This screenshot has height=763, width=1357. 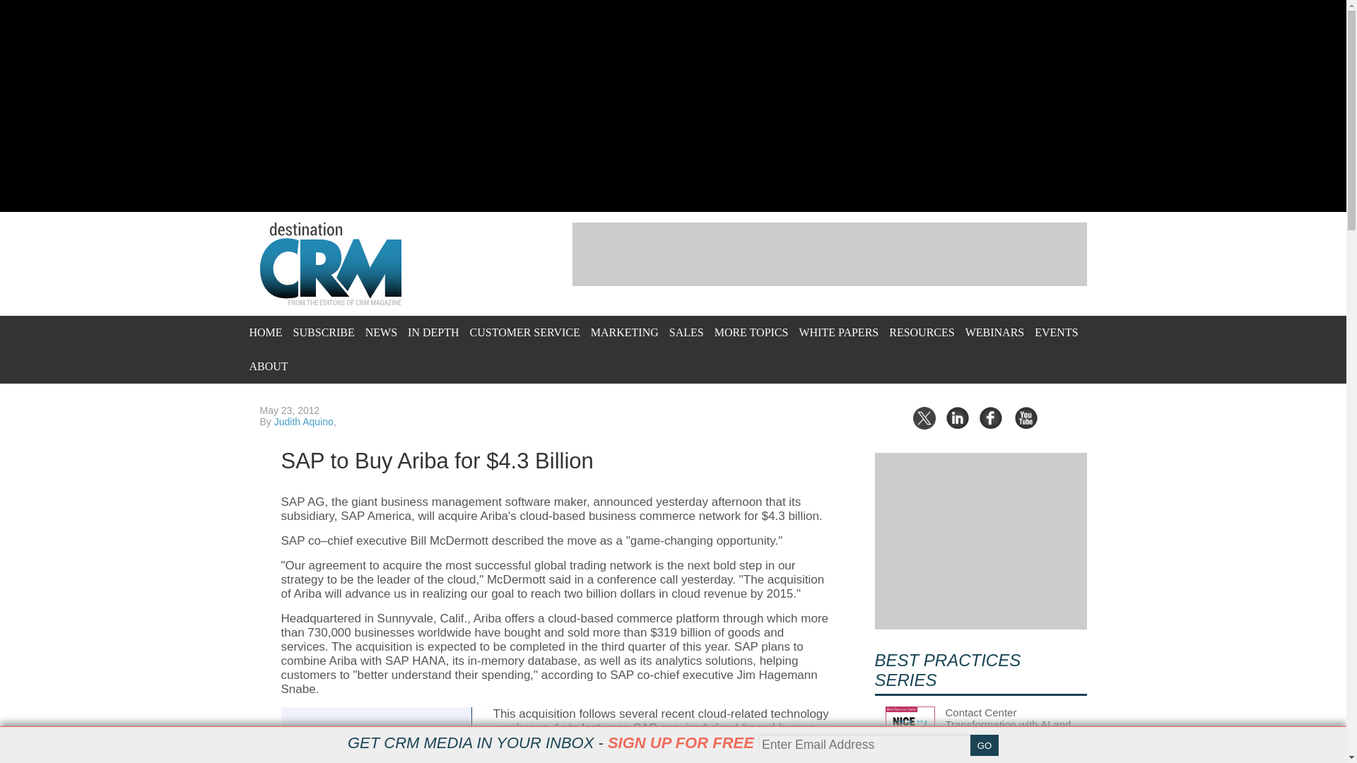 What do you see at coordinates (551, 743) in the screenshot?
I see `GET CRM MEDIA IN YOUR INBOX - SIGN UP FOR FREE` at bounding box center [551, 743].